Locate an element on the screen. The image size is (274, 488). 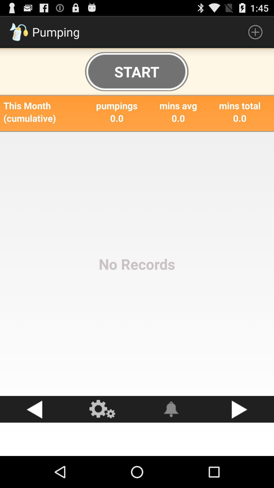
launch the icon at the bottom left corner is located at coordinates (34, 409).